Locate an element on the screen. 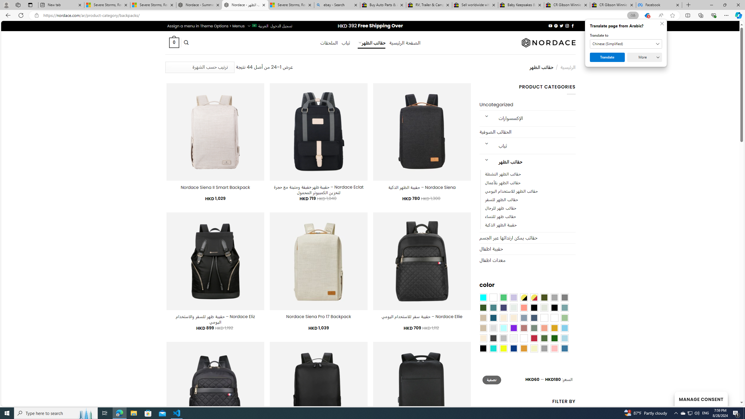 The width and height of the screenshot is (745, 419). Forest is located at coordinates (483, 308).